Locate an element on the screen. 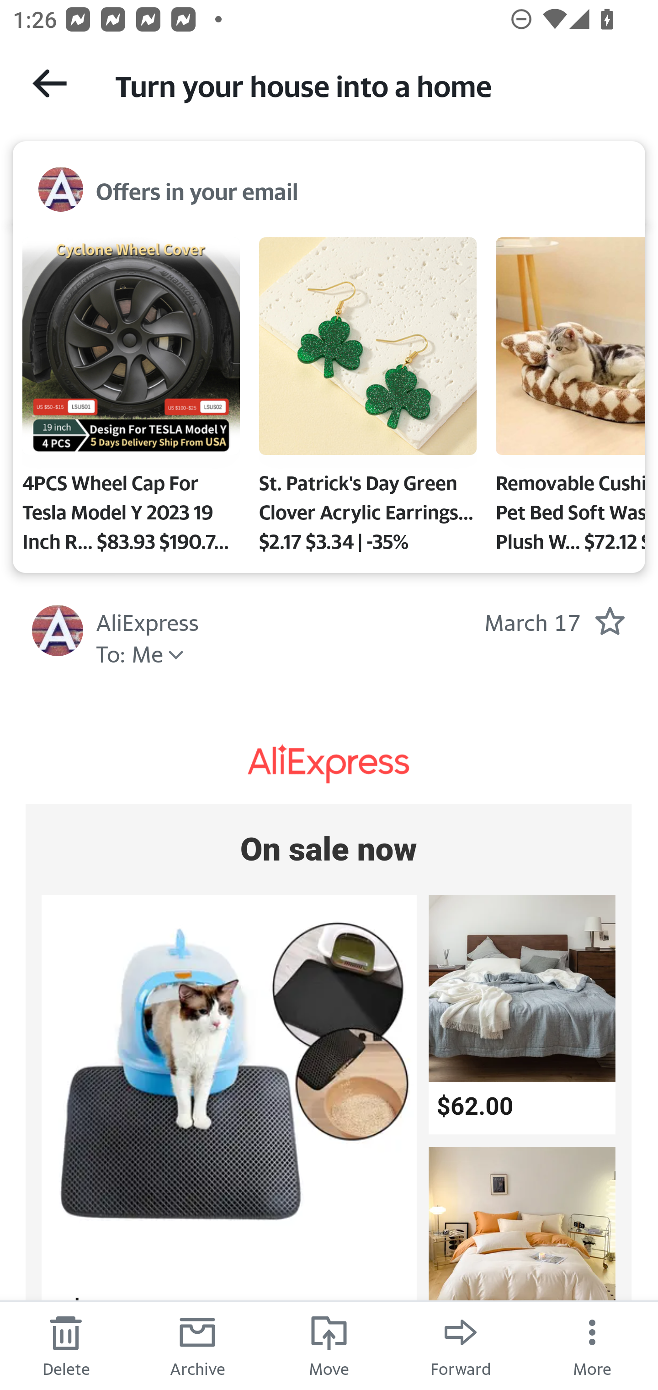 This screenshot has width=658, height=1390. Turn your house into a home is located at coordinates (370, 84).